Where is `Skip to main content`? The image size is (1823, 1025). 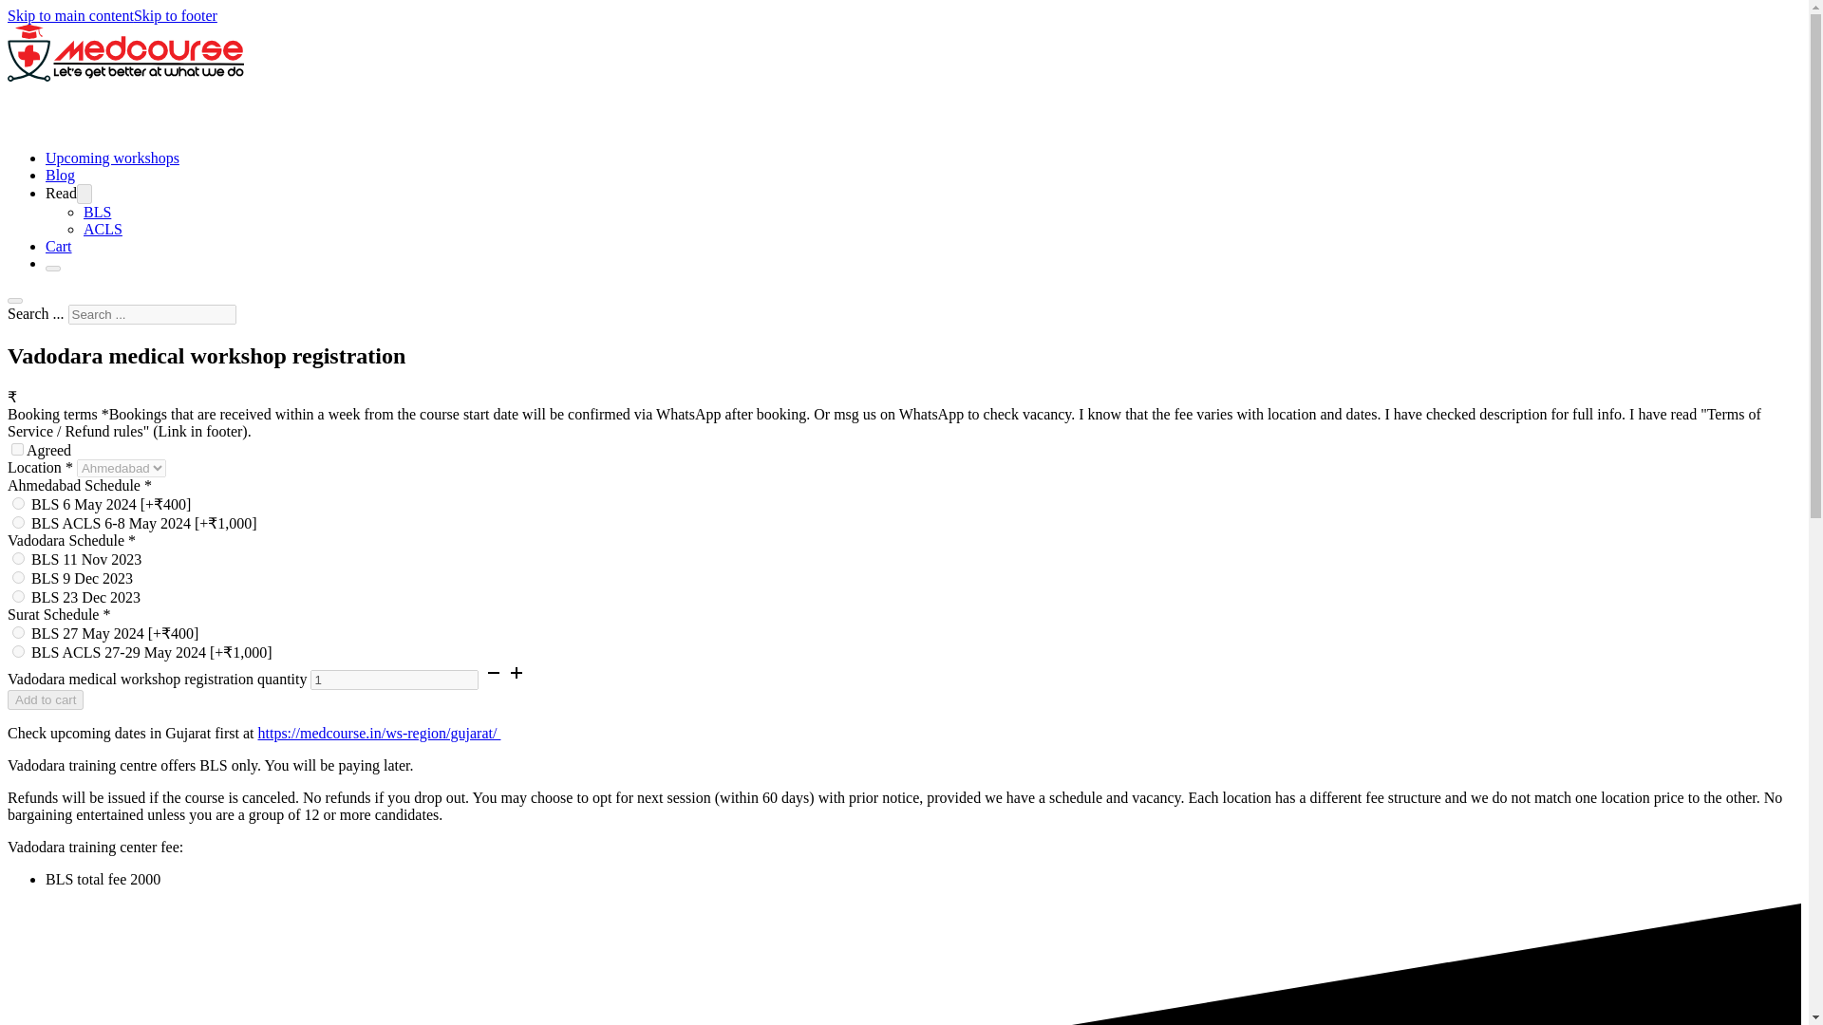
Skip to main content is located at coordinates (70, 15).